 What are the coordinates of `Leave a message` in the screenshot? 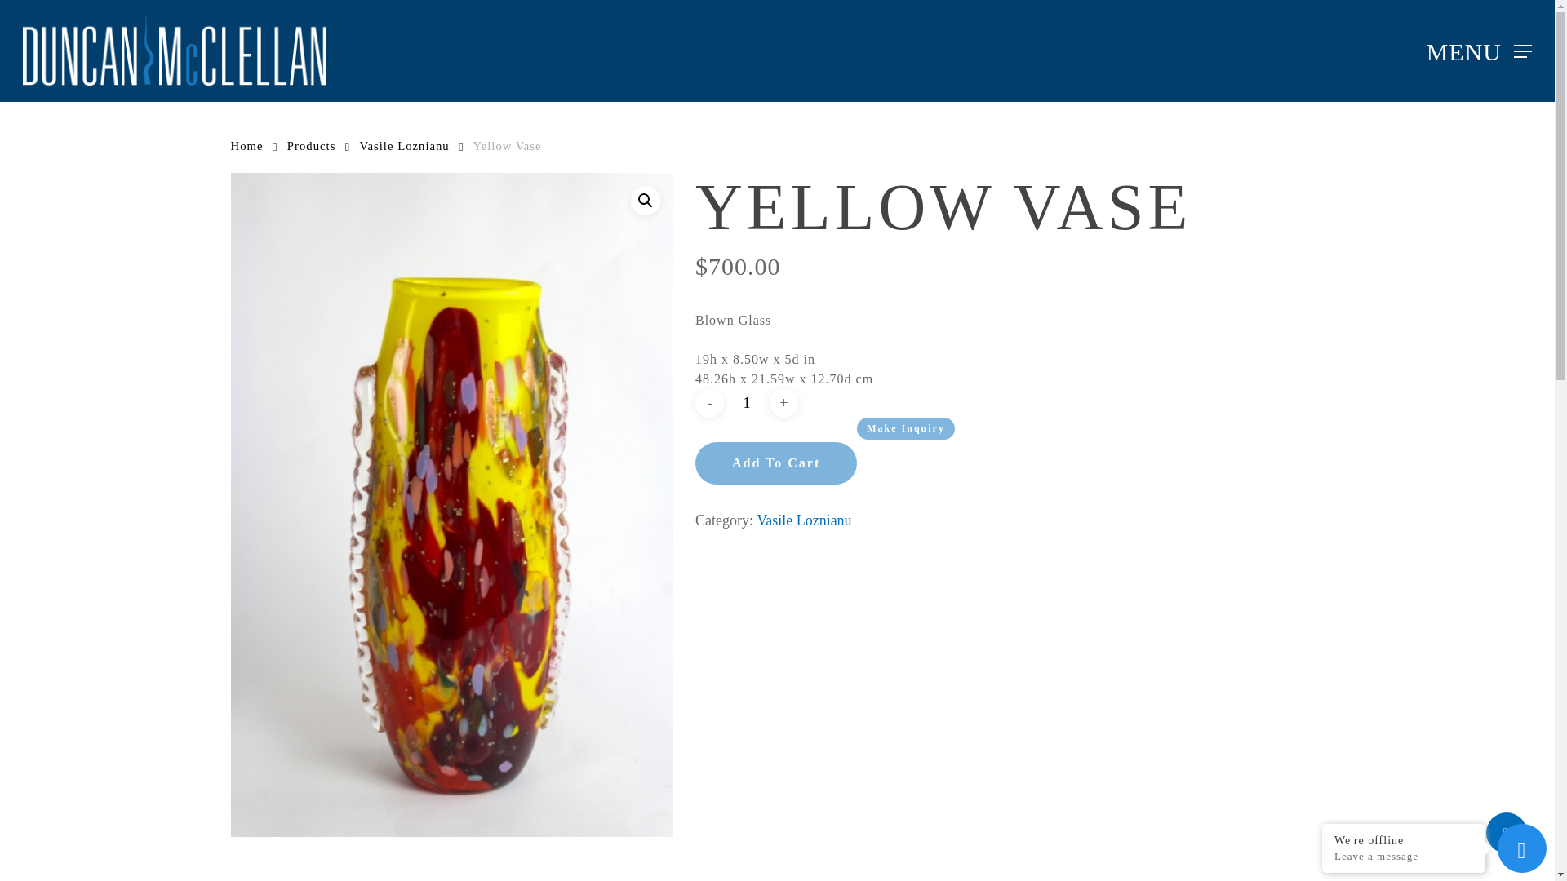 It's located at (1404, 857).